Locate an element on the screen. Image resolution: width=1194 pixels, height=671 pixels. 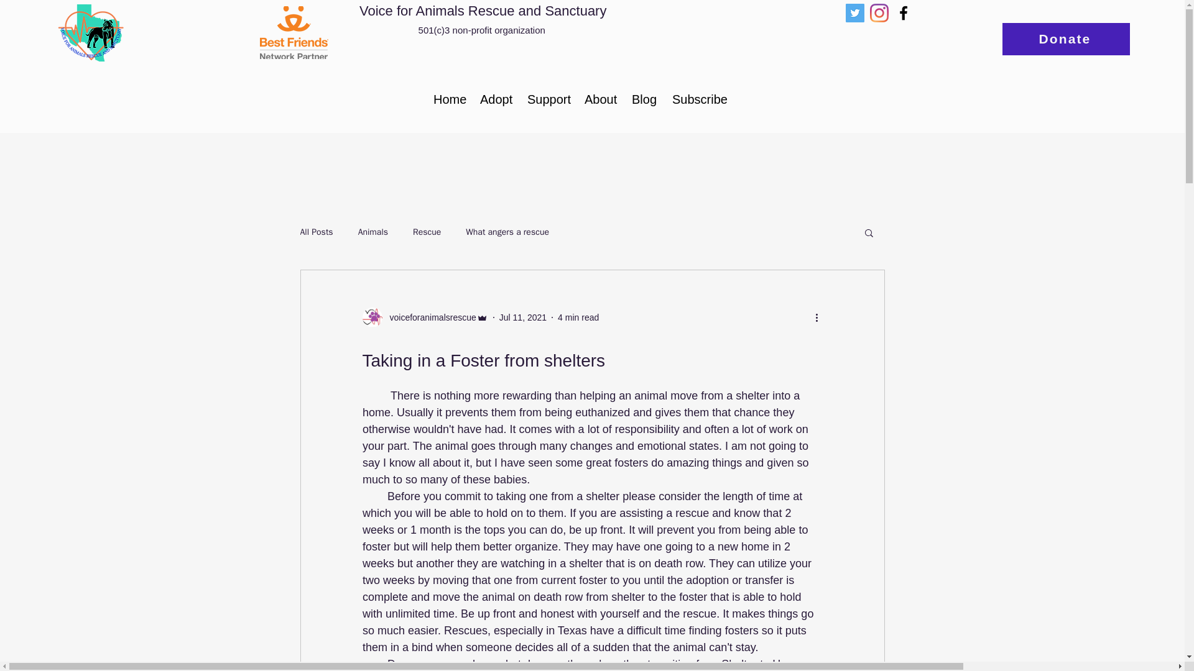
Blog is located at coordinates (642, 99).